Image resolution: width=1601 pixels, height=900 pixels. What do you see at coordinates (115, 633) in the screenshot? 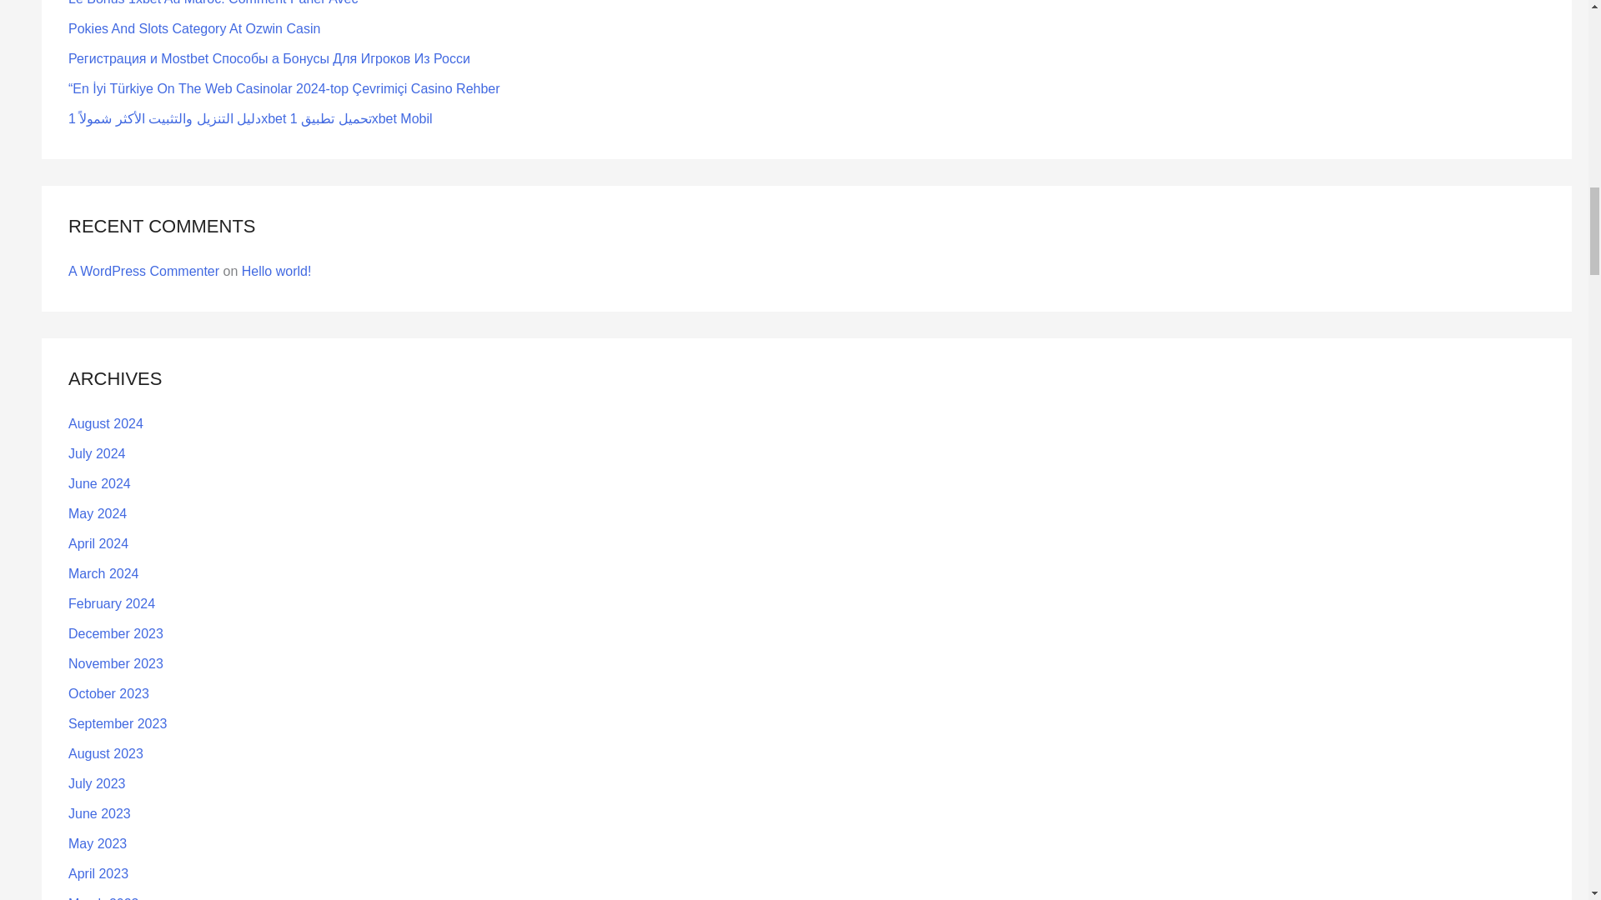
I see `December 2023` at bounding box center [115, 633].